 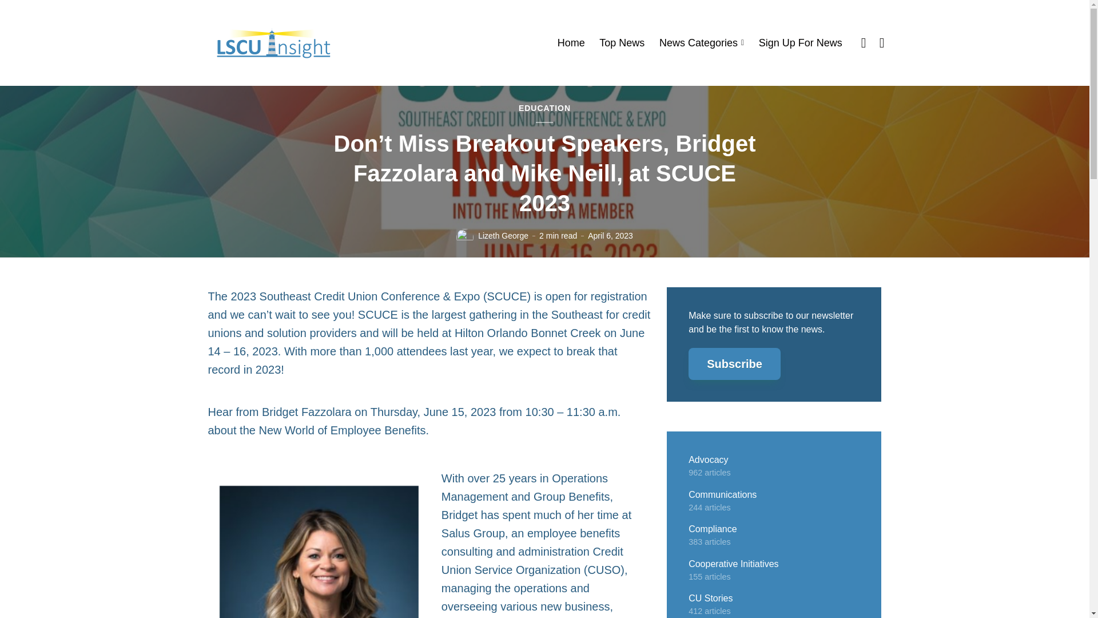 What do you see at coordinates (571, 43) in the screenshot?
I see `Home` at bounding box center [571, 43].